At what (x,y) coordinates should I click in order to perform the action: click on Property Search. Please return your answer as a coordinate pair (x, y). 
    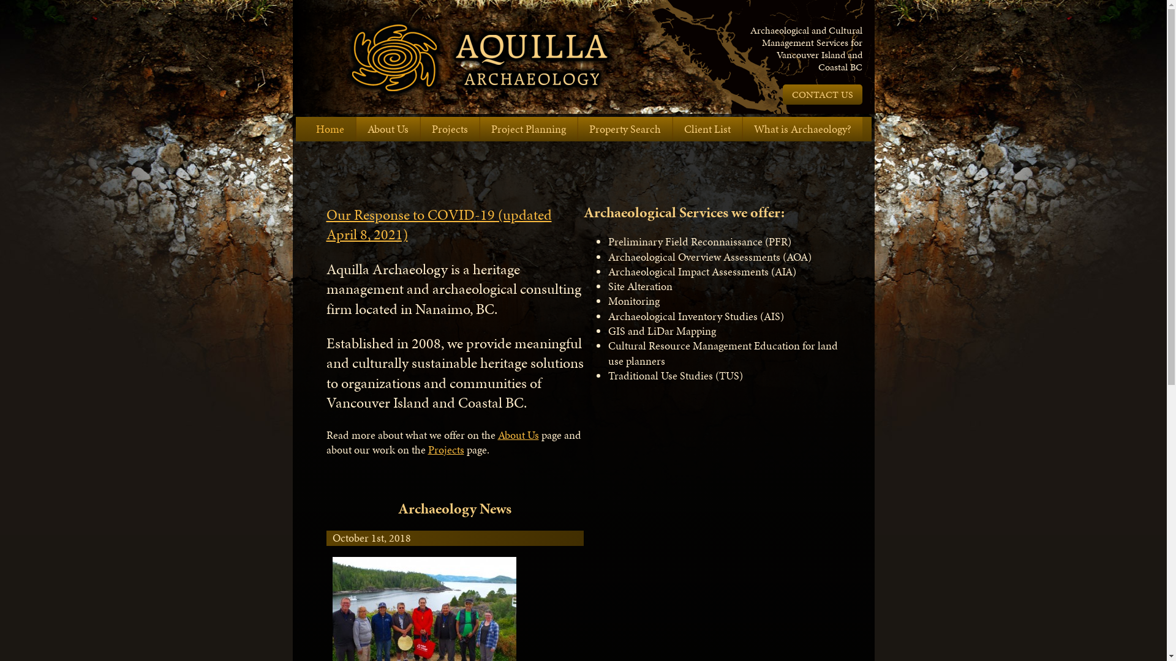
    Looking at the image, I should click on (625, 129).